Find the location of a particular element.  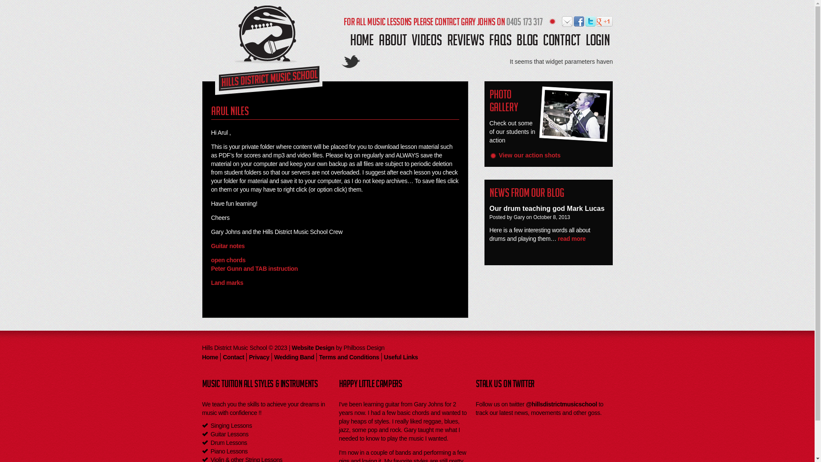

BLOG is located at coordinates (527, 42).